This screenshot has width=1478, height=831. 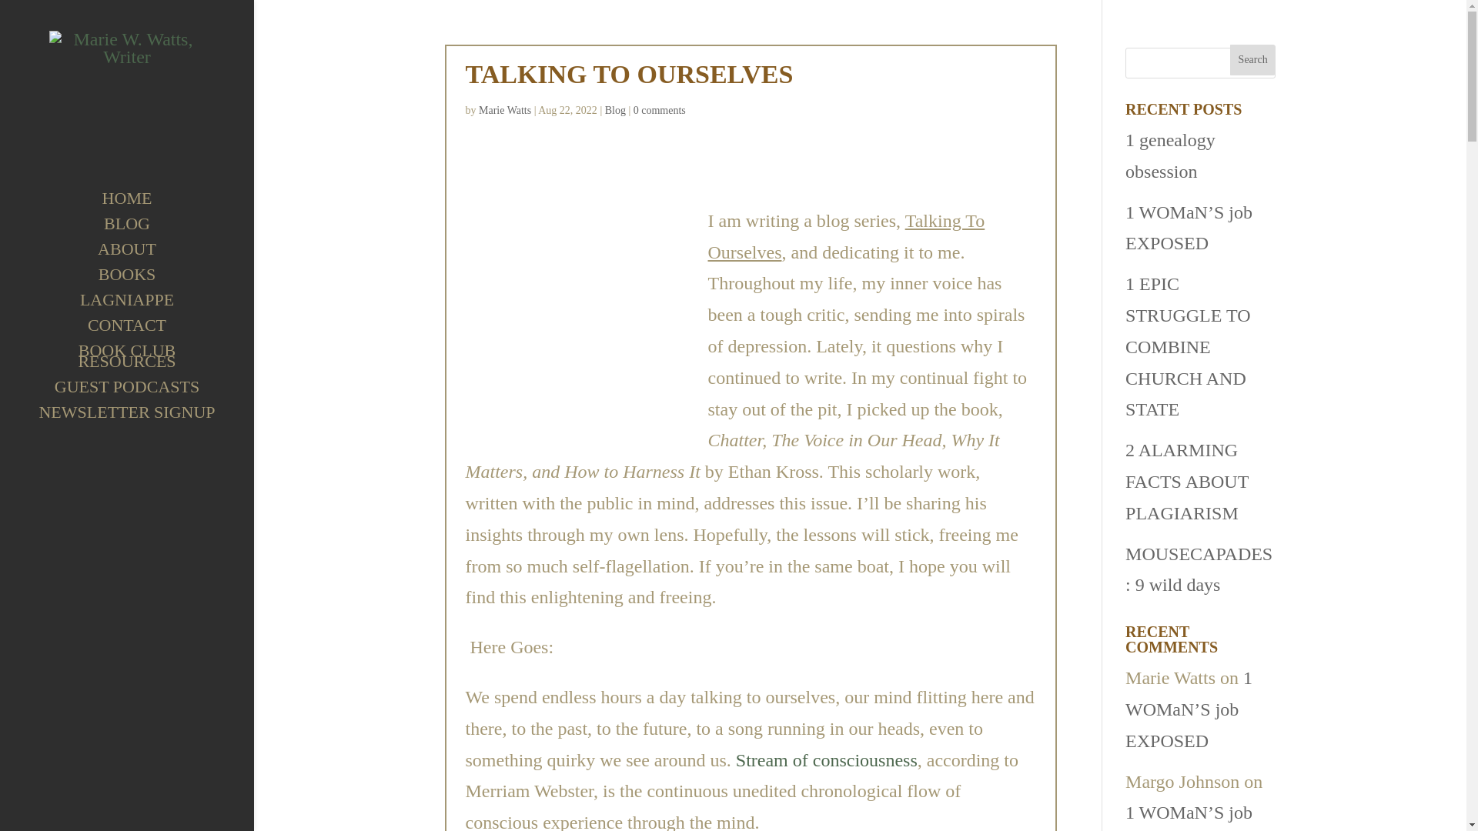 I want to click on HOME, so click(x=142, y=205).